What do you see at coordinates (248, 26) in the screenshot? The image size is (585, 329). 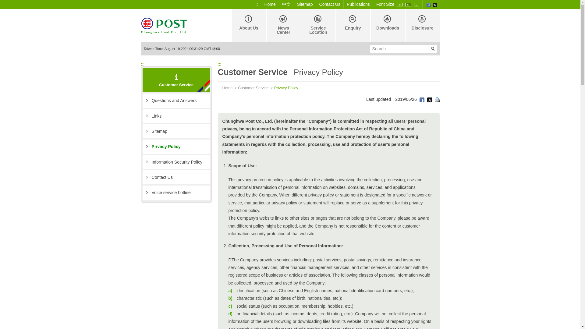 I see `About Us` at bounding box center [248, 26].